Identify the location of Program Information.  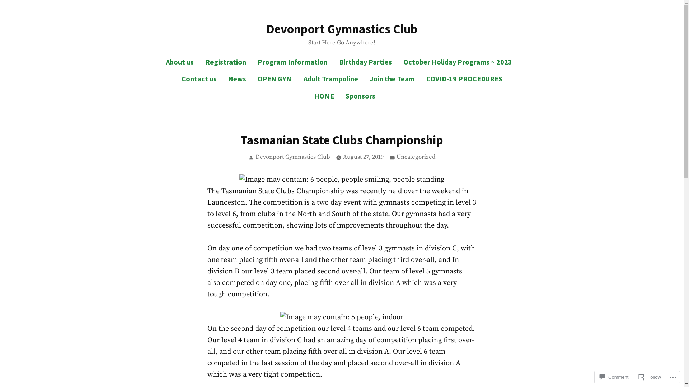
(293, 62).